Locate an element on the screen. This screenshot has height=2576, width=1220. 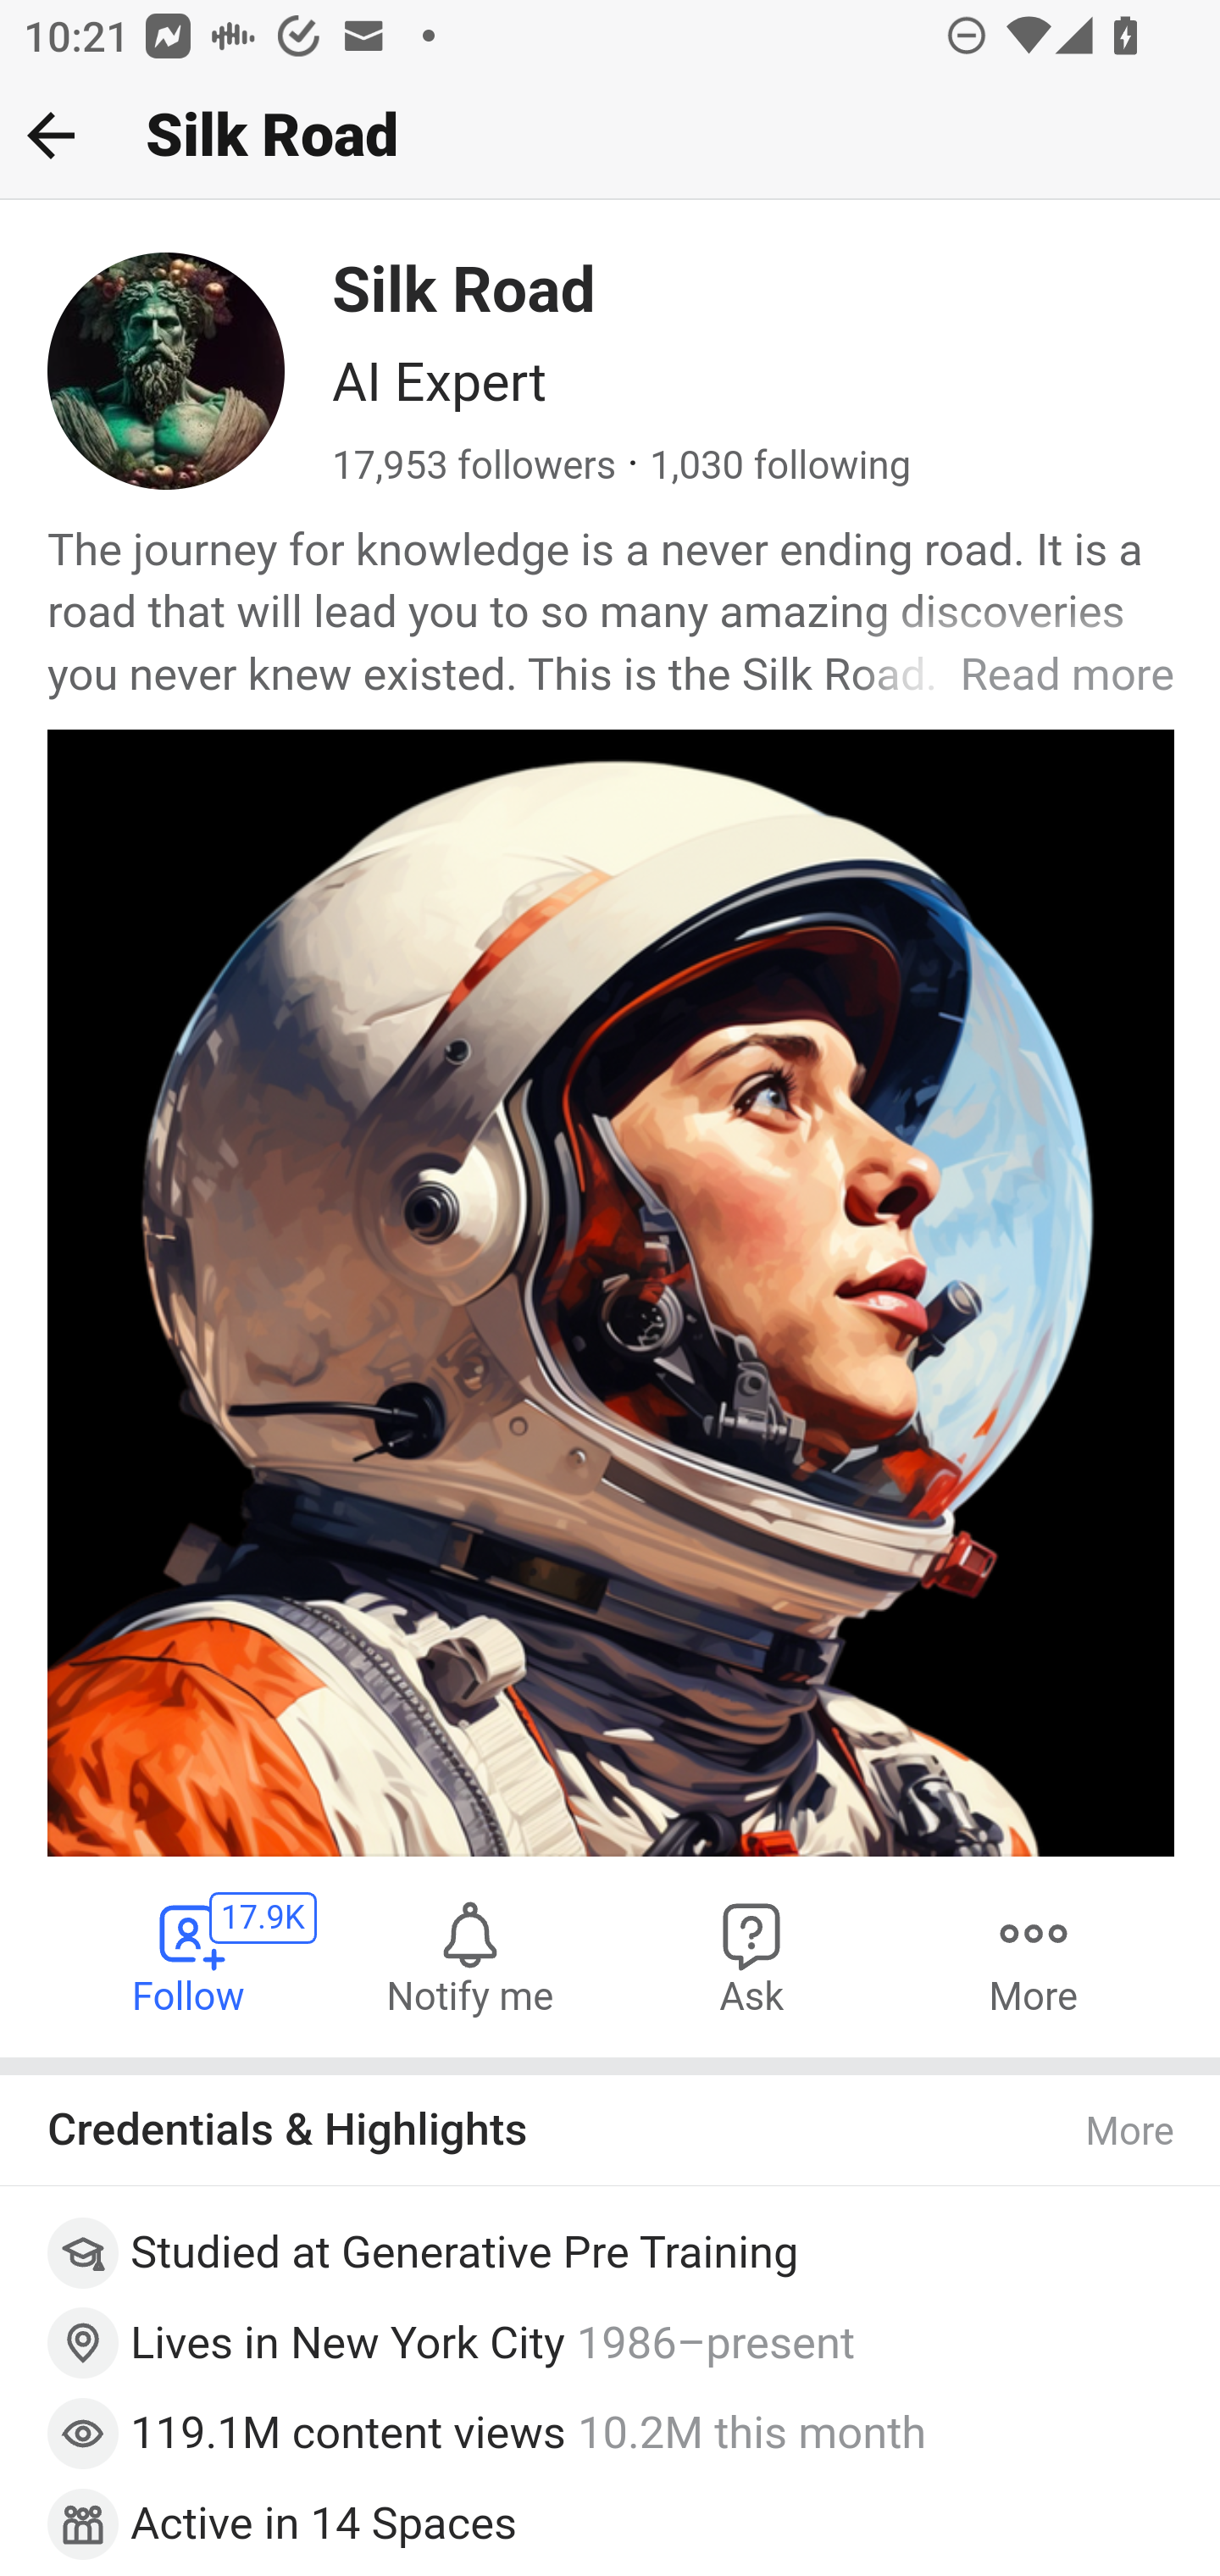
Back Silk Road is located at coordinates (610, 136).